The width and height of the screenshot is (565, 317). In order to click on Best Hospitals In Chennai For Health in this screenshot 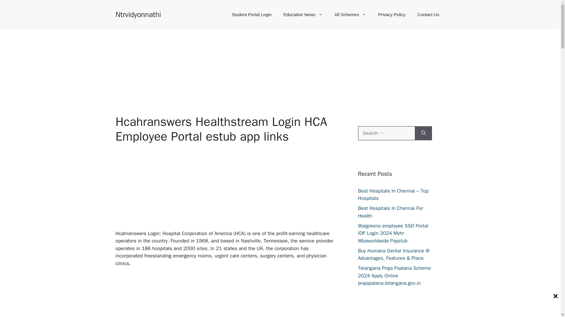, I will do `click(390, 212)`.